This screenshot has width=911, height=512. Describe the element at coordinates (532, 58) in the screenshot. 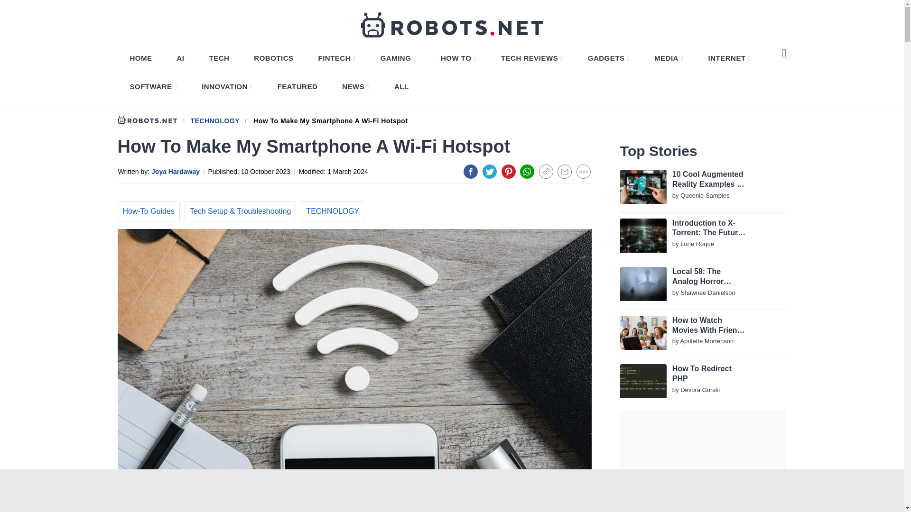

I see `TECH REVIEWS` at that location.